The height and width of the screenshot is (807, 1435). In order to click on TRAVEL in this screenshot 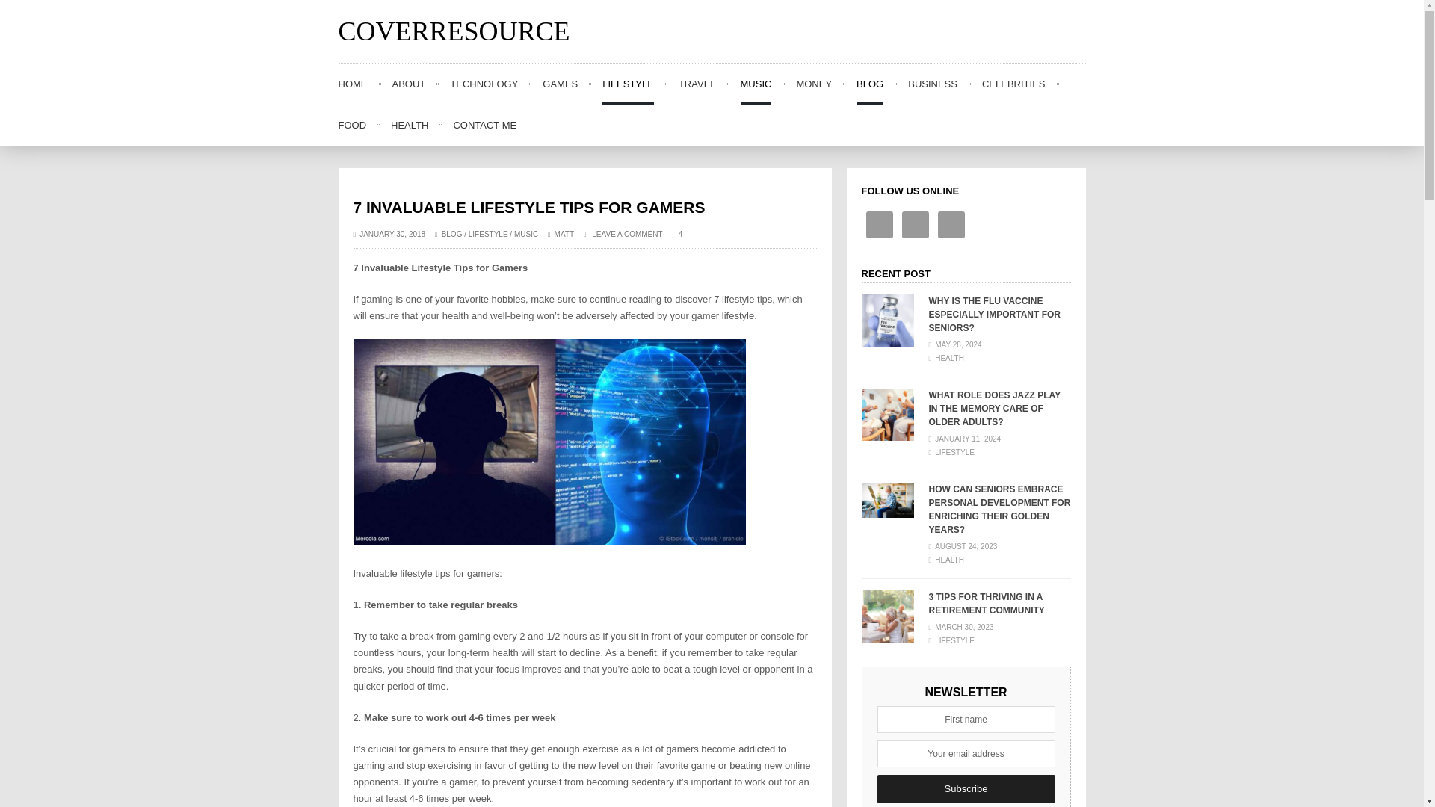, I will do `click(697, 84)`.